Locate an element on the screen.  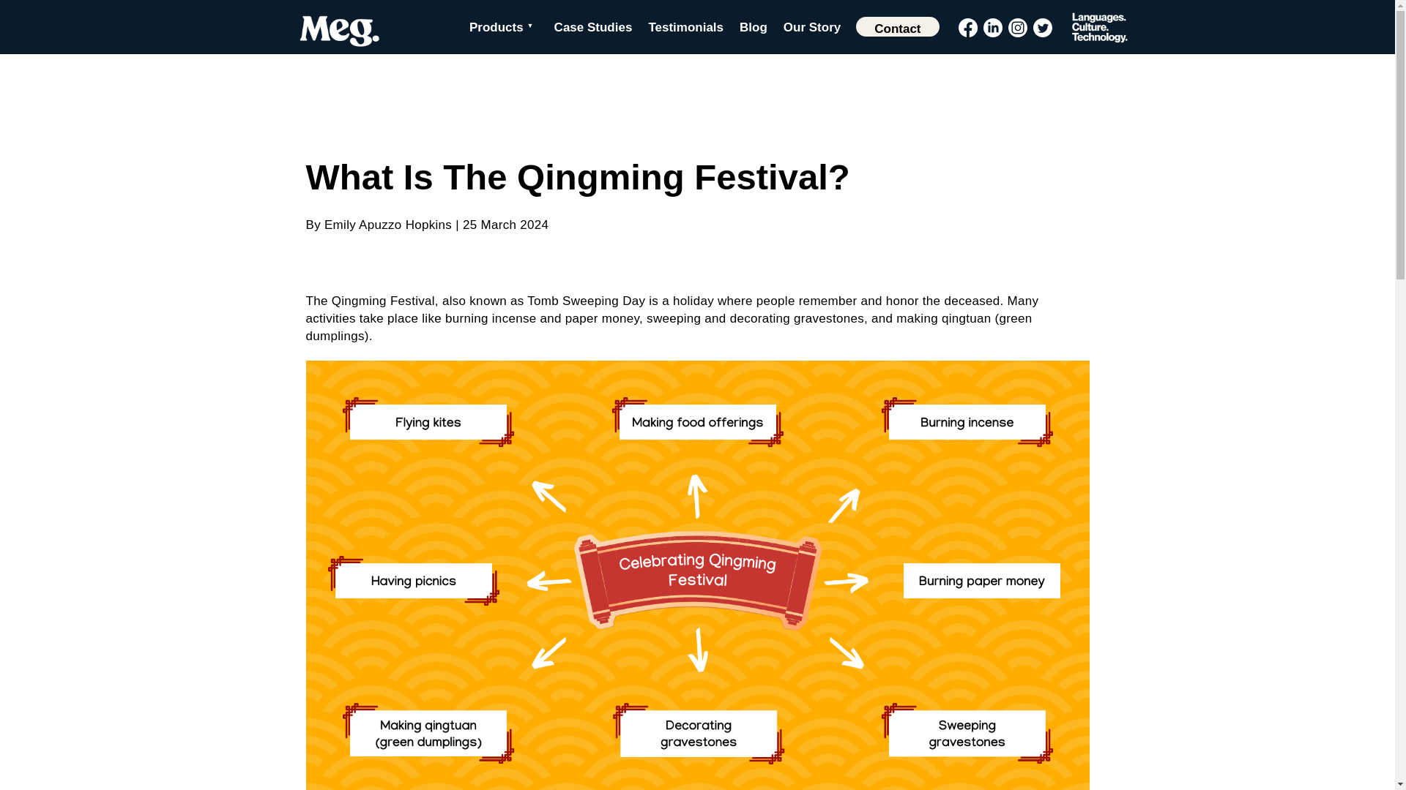
Twitter is located at coordinates (1041, 27).